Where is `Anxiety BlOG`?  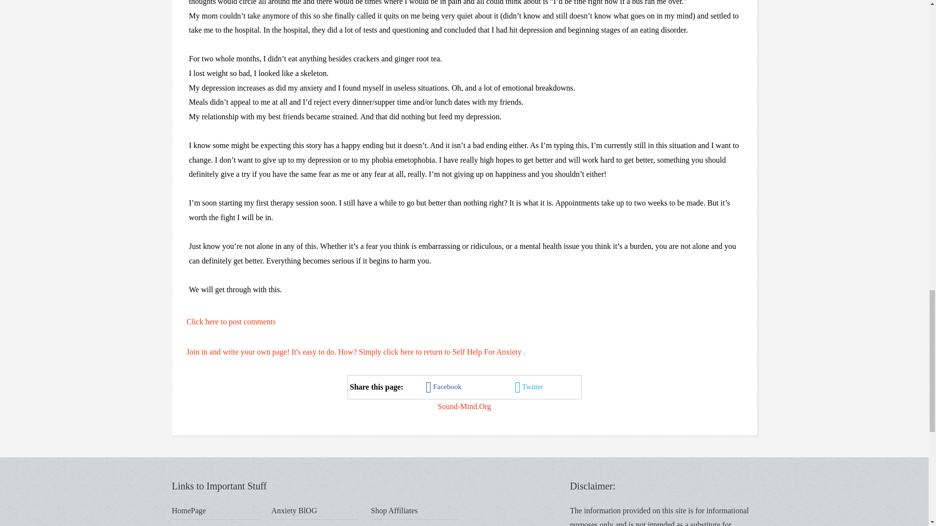 Anxiety BlOG is located at coordinates (294, 510).